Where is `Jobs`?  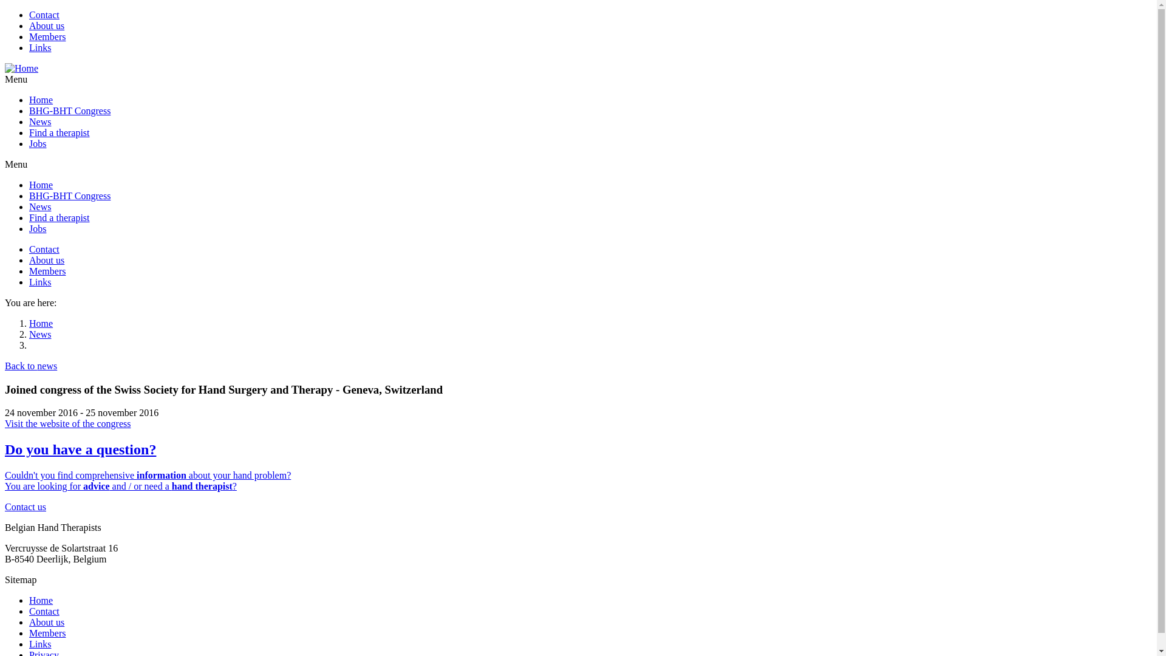
Jobs is located at coordinates (38, 228).